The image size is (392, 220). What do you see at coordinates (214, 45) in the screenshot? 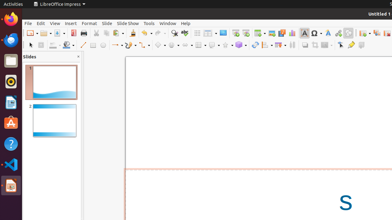
I see `Callout Shapes` at bounding box center [214, 45].